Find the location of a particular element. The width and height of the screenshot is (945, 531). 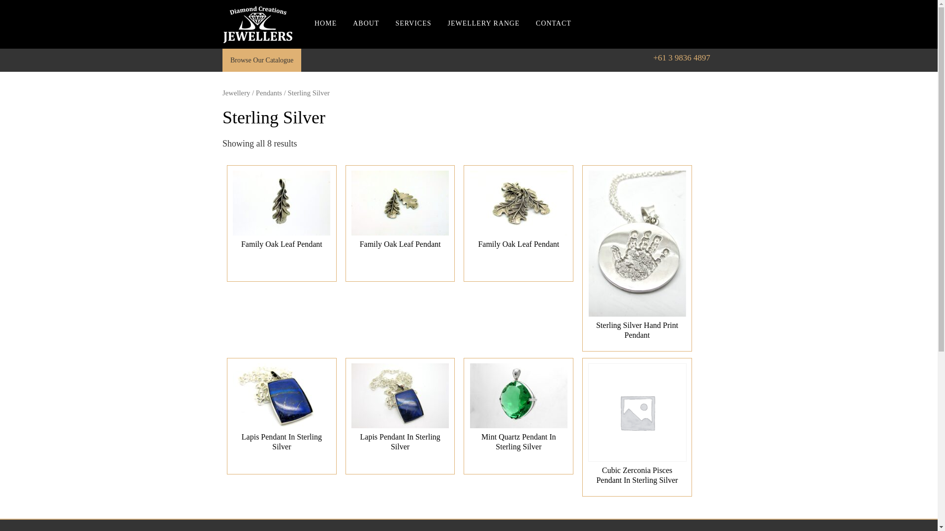

Browse Our Catalogue is located at coordinates (262, 60).